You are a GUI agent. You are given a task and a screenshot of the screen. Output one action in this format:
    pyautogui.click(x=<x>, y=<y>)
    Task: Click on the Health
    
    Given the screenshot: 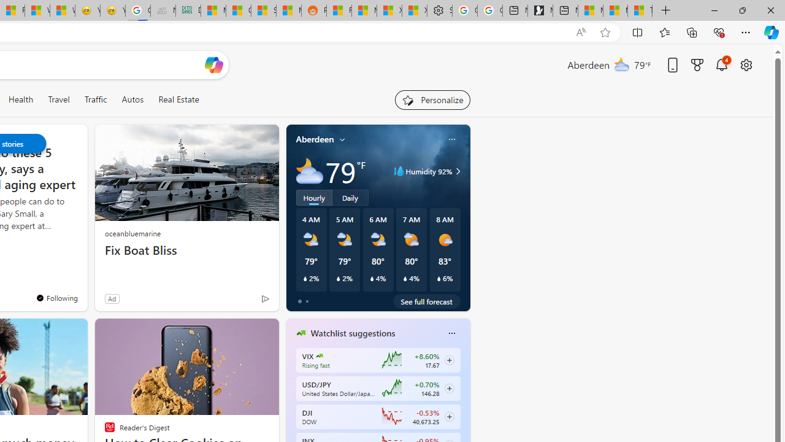 What is the action you would take?
    pyautogui.click(x=21, y=99)
    